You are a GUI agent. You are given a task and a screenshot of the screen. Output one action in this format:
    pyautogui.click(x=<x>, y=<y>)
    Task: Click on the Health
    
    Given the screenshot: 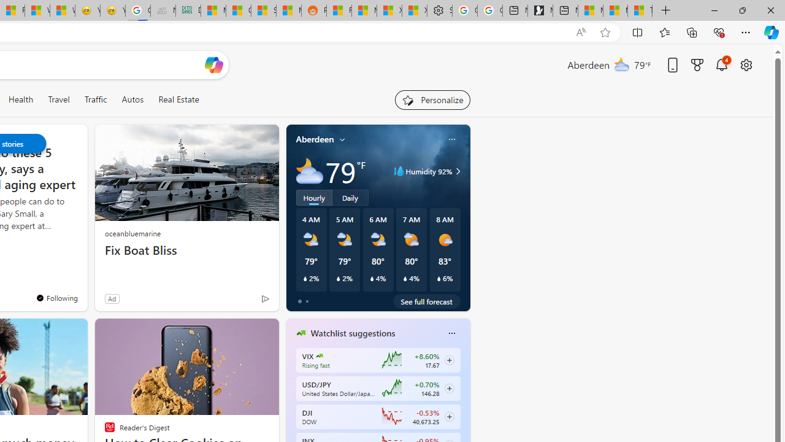 What is the action you would take?
    pyautogui.click(x=21, y=99)
    